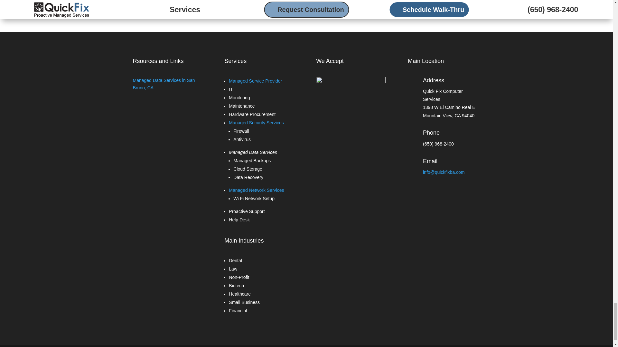 The height and width of the screenshot is (347, 618). What do you see at coordinates (255, 81) in the screenshot?
I see `Managed Service Provider` at bounding box center [255, 81].